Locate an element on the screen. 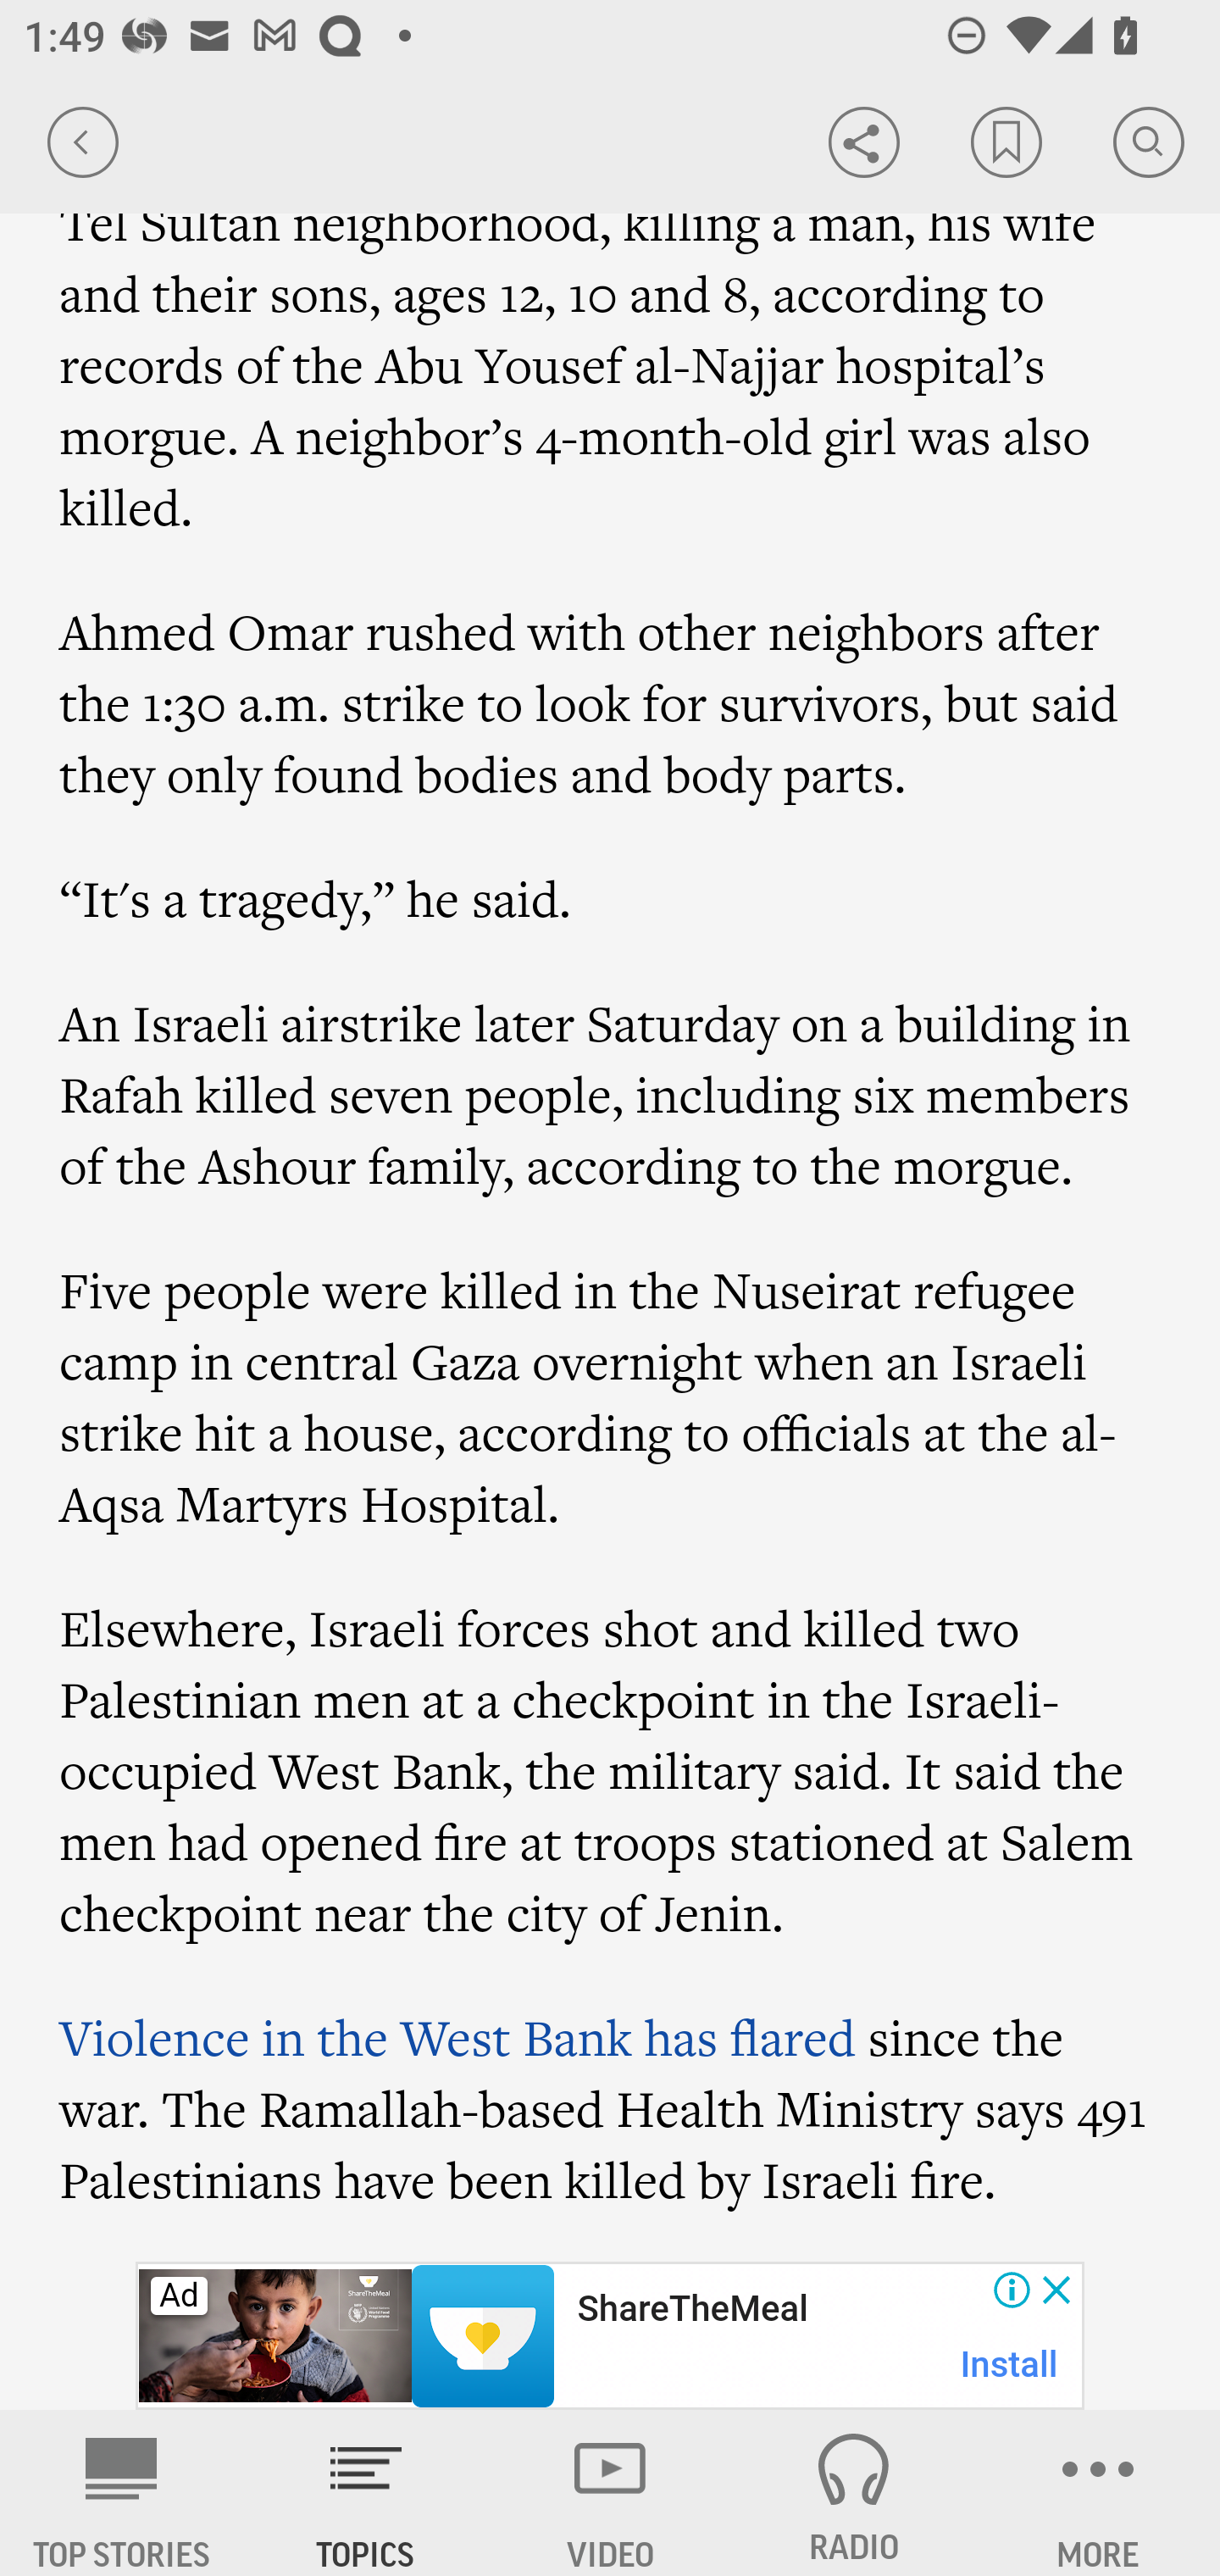 The width and height of the screenshot is (1220, 2576). AP News TOP STORIES is located at coordinates (122, 2493).